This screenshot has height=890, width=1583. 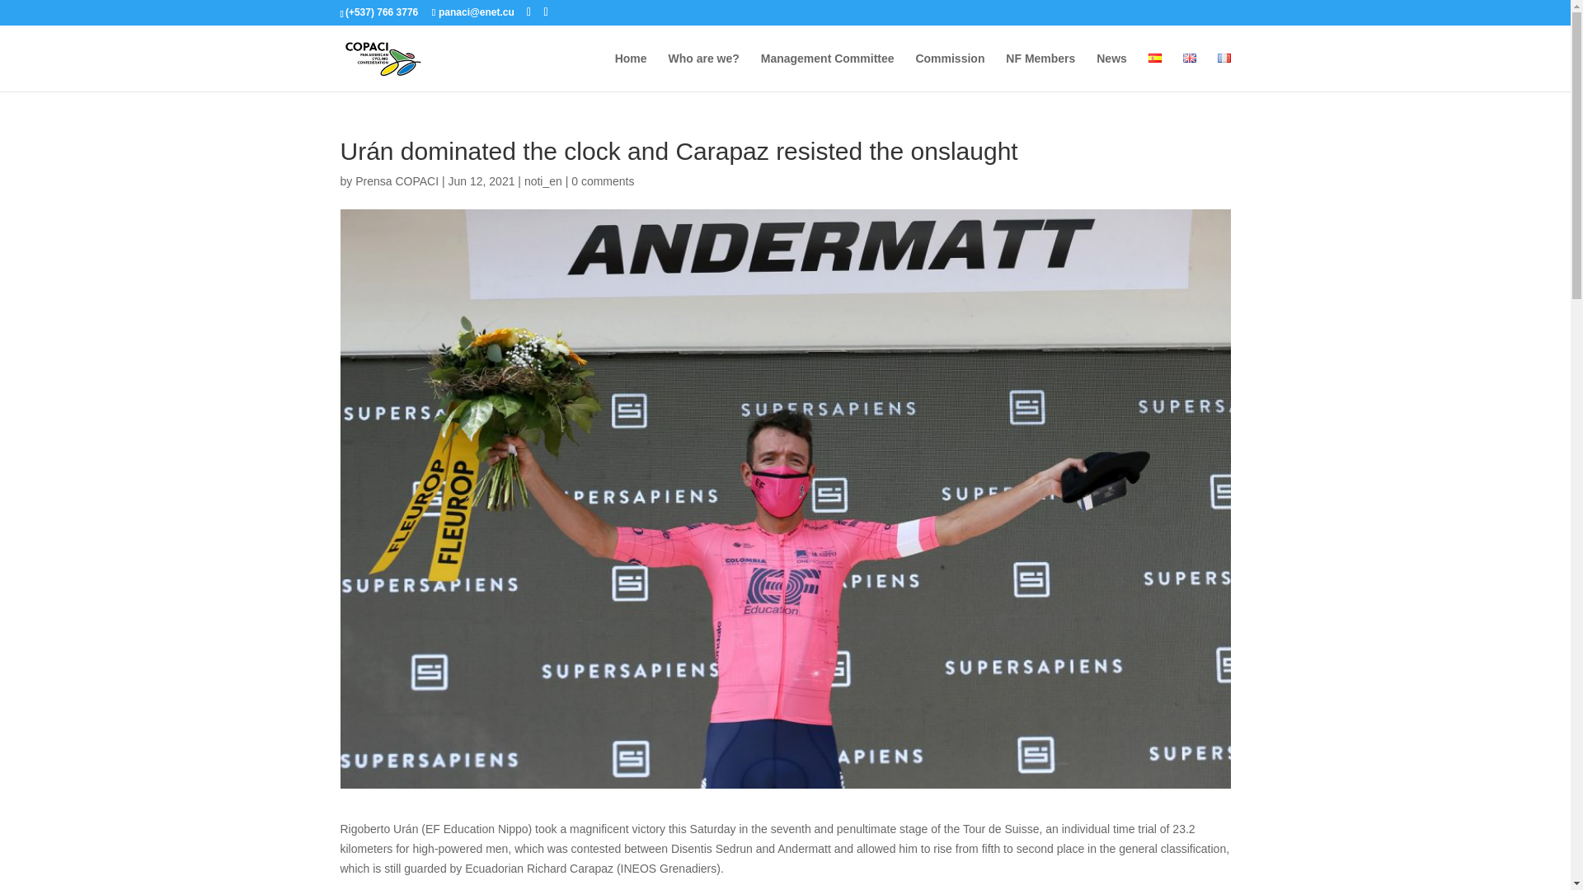 I want to click on Commission, so click(x=950, y=72).